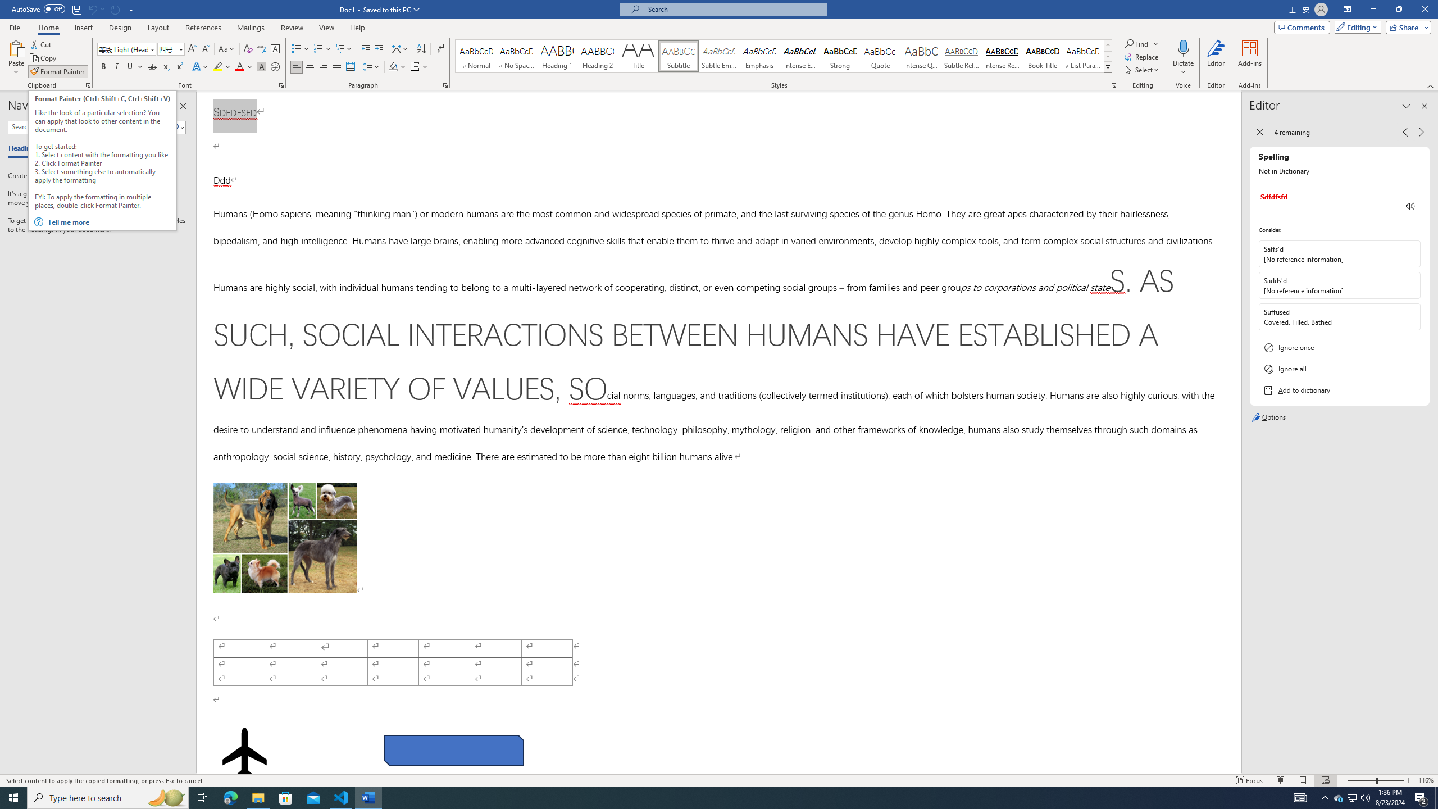  What do you see at coordinates (679, 56) in the screenshot?
I see `Subtitle` at bounding box center [679, 56].